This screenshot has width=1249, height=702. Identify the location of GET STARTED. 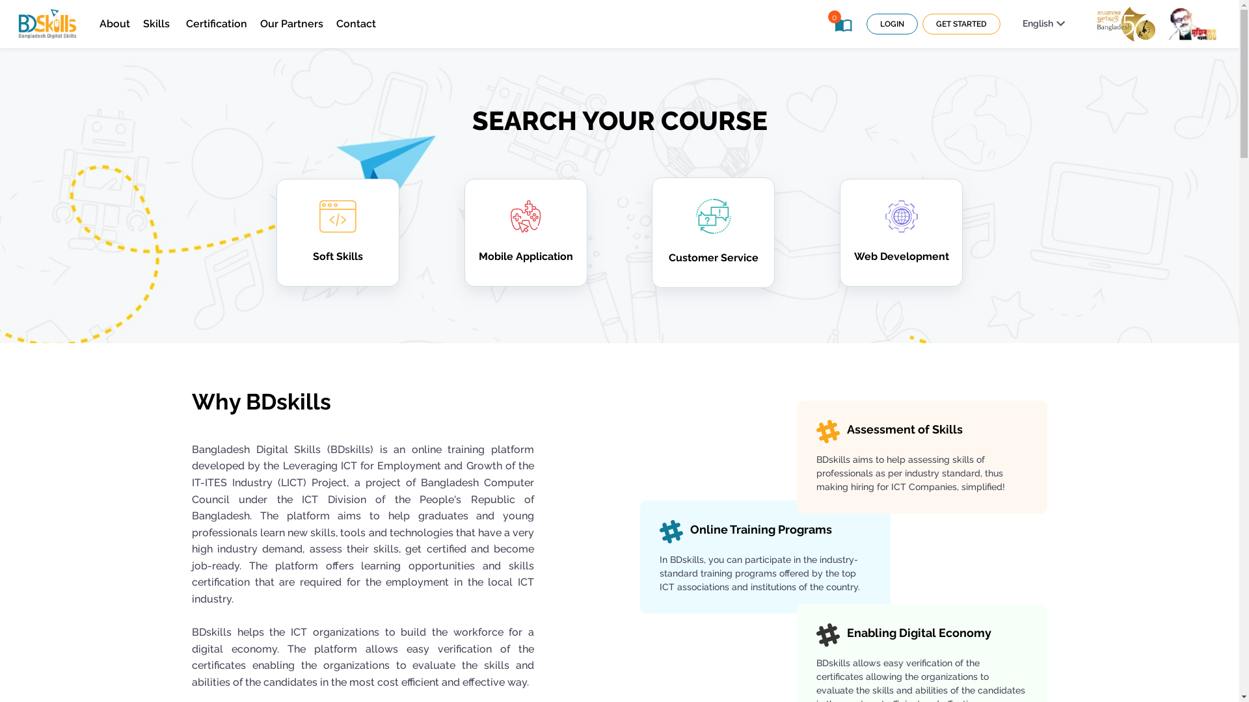
(961, 24).